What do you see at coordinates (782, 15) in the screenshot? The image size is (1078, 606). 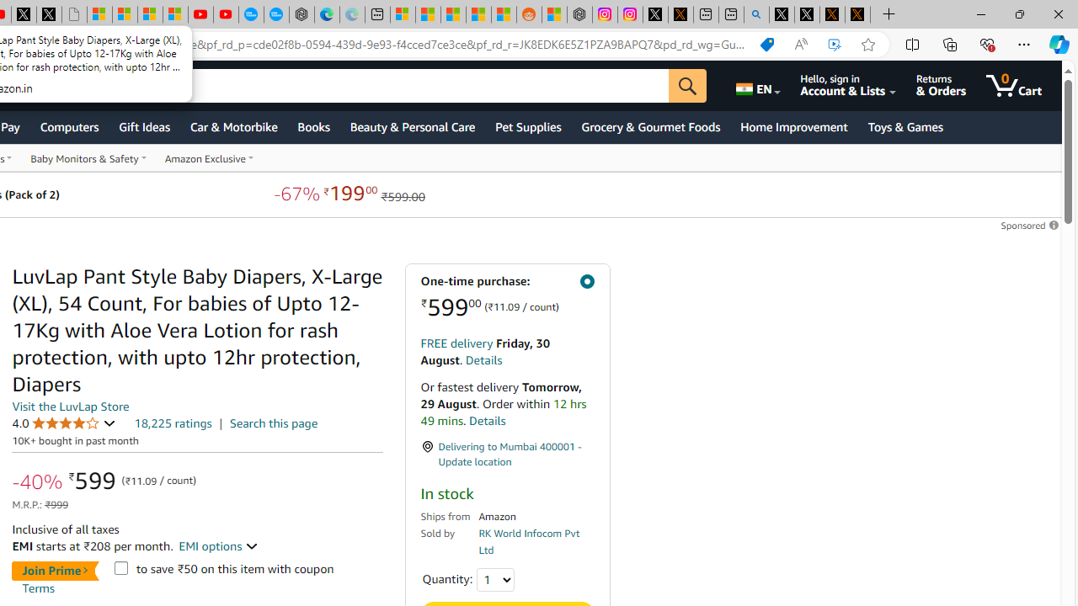 I see `Profile / X` at bounding box center [782, 15].